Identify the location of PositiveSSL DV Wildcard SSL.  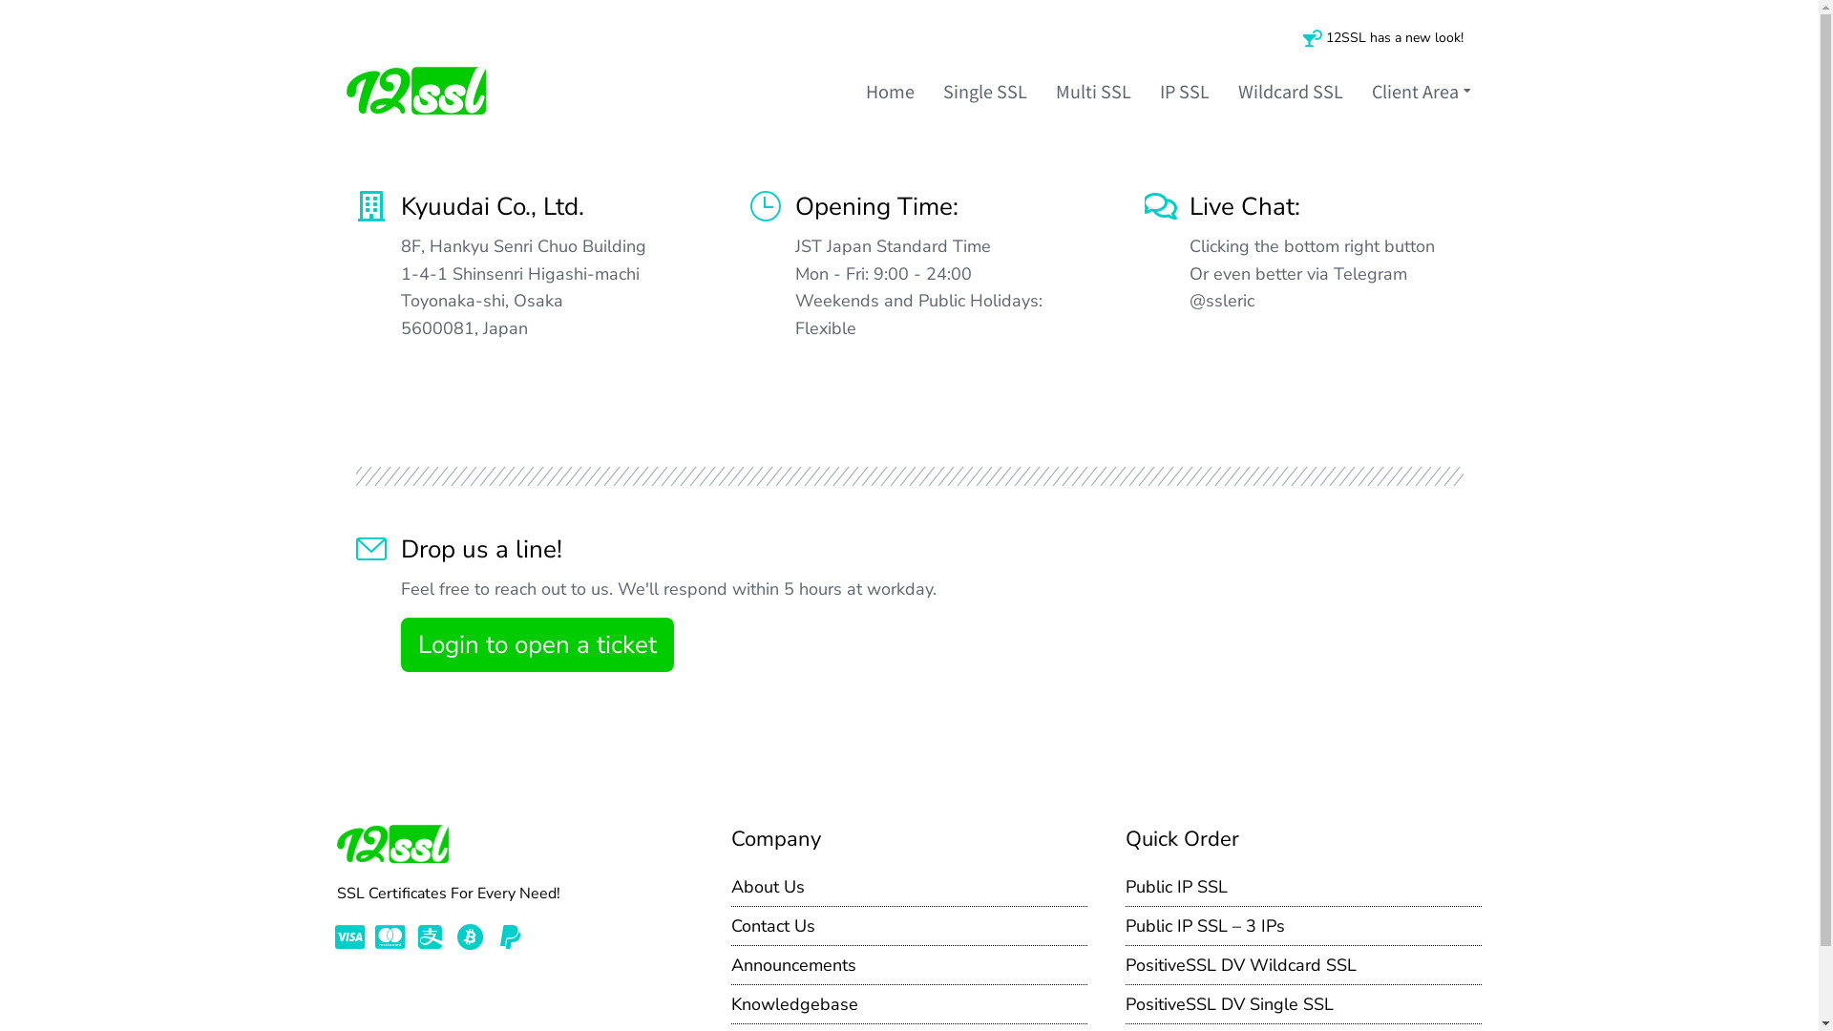
(1304, 966).